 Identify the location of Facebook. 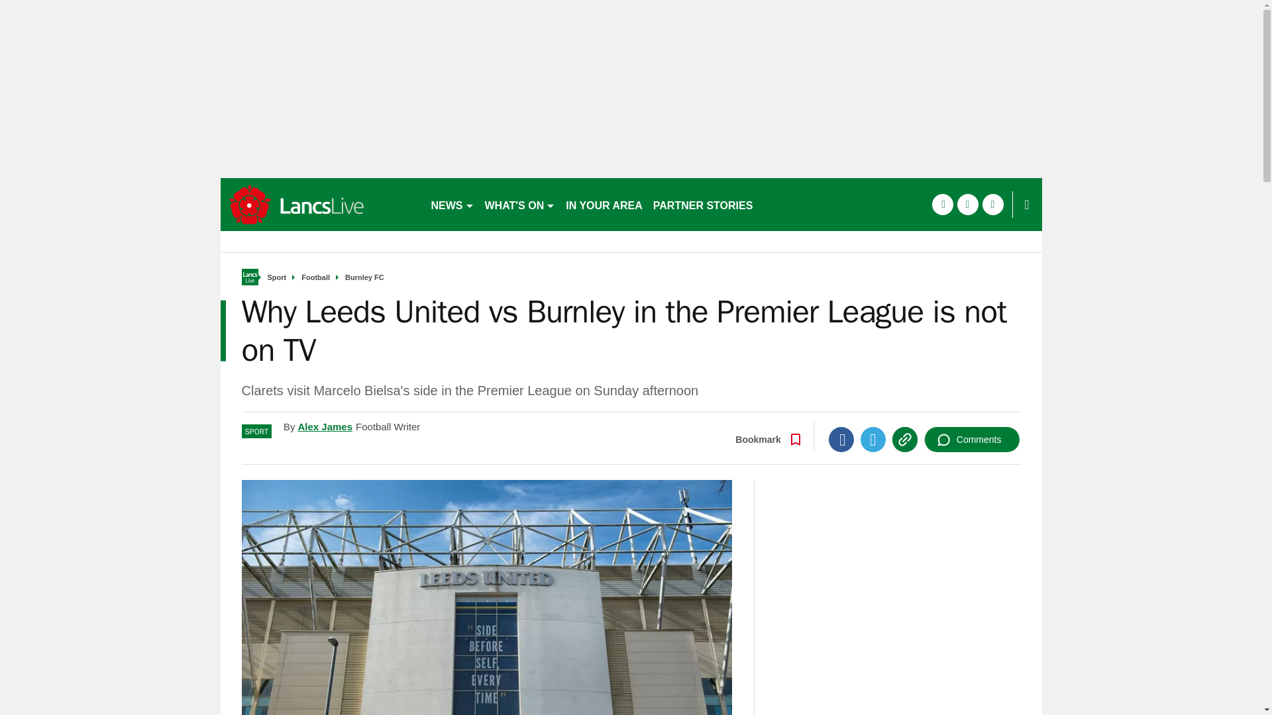
(841, 439).